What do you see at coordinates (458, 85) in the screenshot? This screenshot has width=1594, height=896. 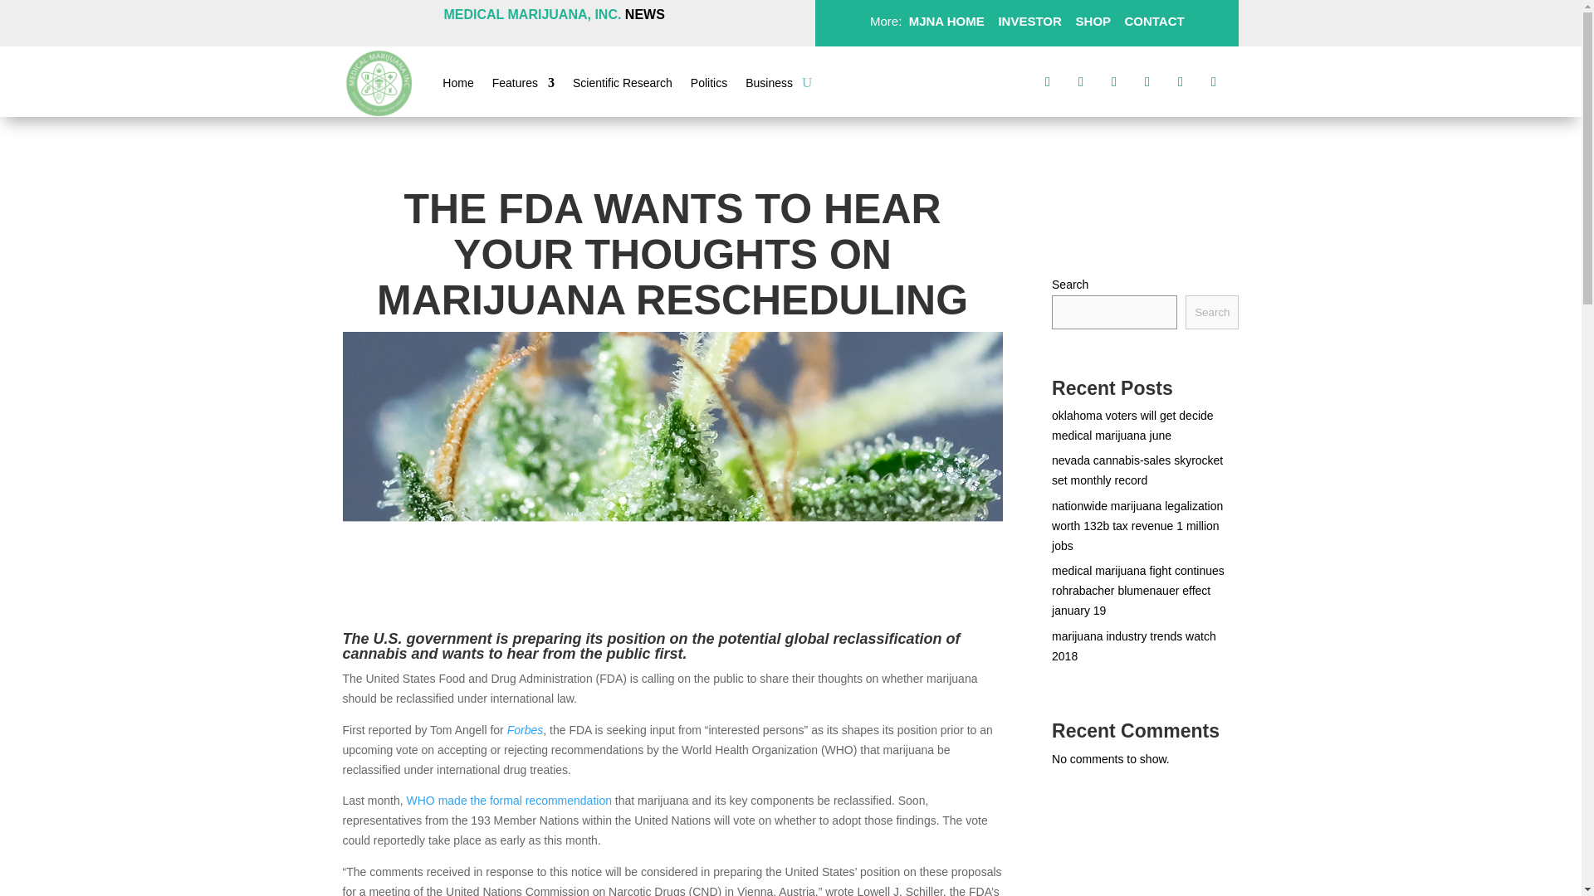 I see `Home` at bounding box center [458, 85].